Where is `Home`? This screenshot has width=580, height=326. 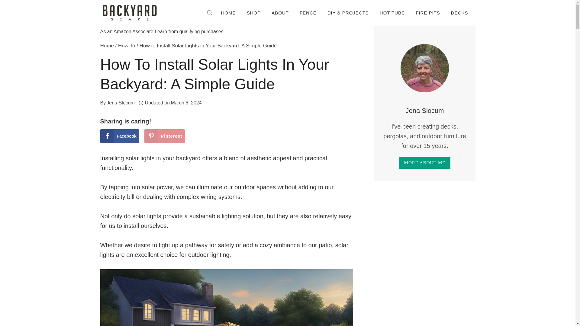
Home is located at coordinates (107, 45).